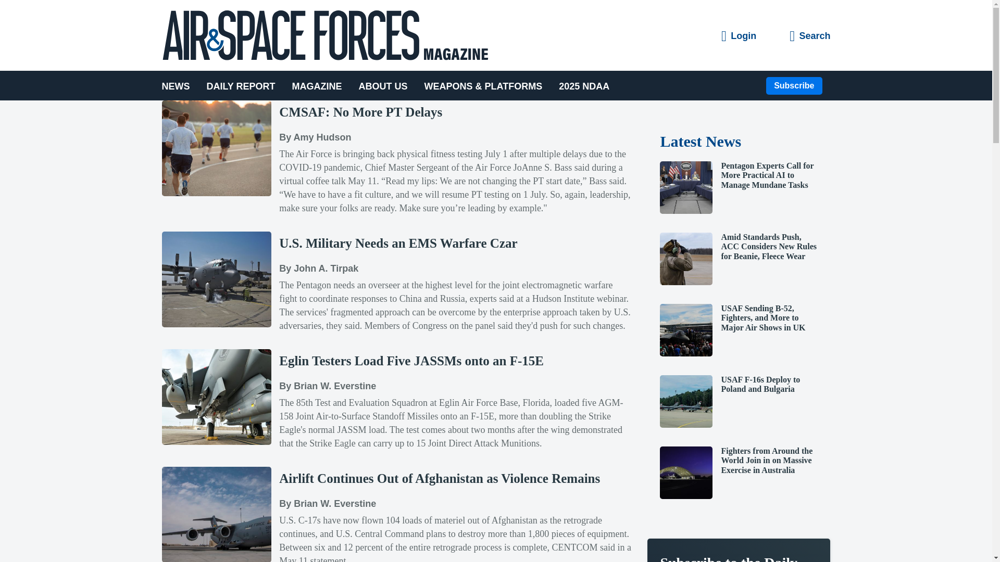 This screenshot has height=562, width=1000. Describe the element at coordinates (179, 85) in the screenshot. I see `NEWS` at that location.